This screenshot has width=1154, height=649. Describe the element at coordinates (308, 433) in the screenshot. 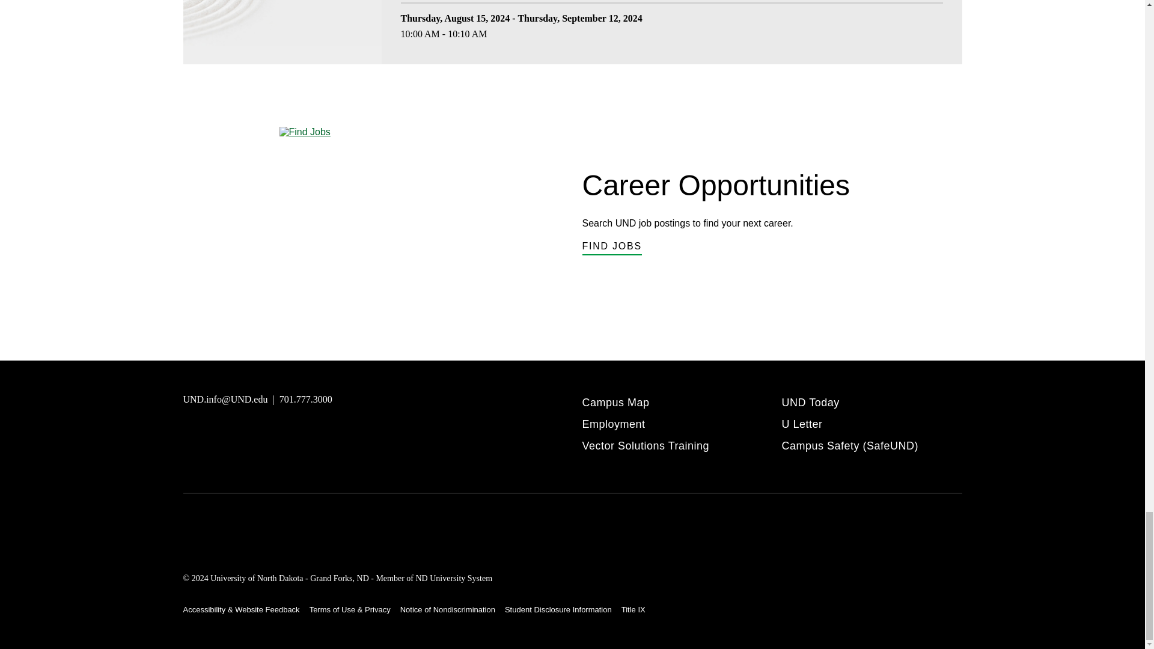

I see `LinkedIn` at that location.